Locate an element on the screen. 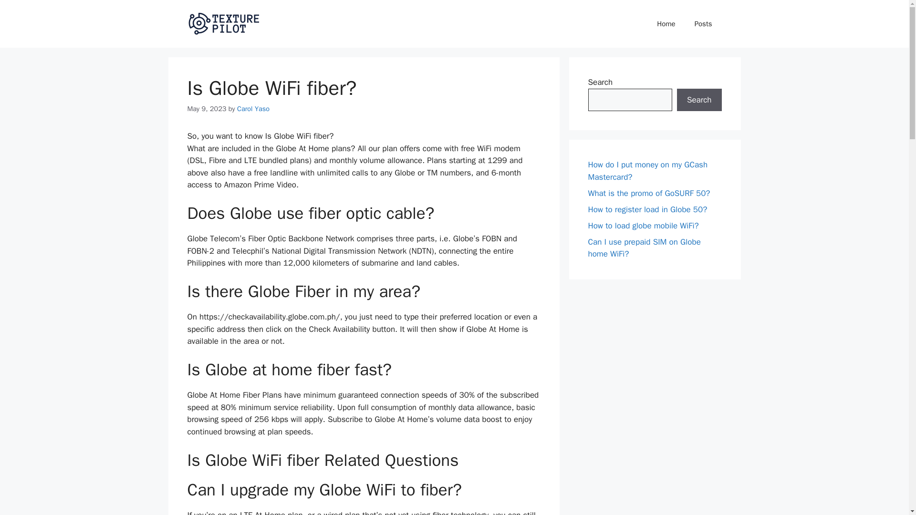 This screenshot has width=916, height=515. Search is located at coordinates (699, 100).